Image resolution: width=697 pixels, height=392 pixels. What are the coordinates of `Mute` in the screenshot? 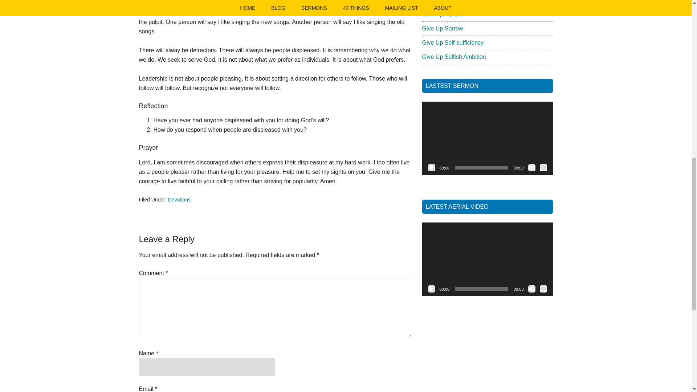 It's located at (531, 168).